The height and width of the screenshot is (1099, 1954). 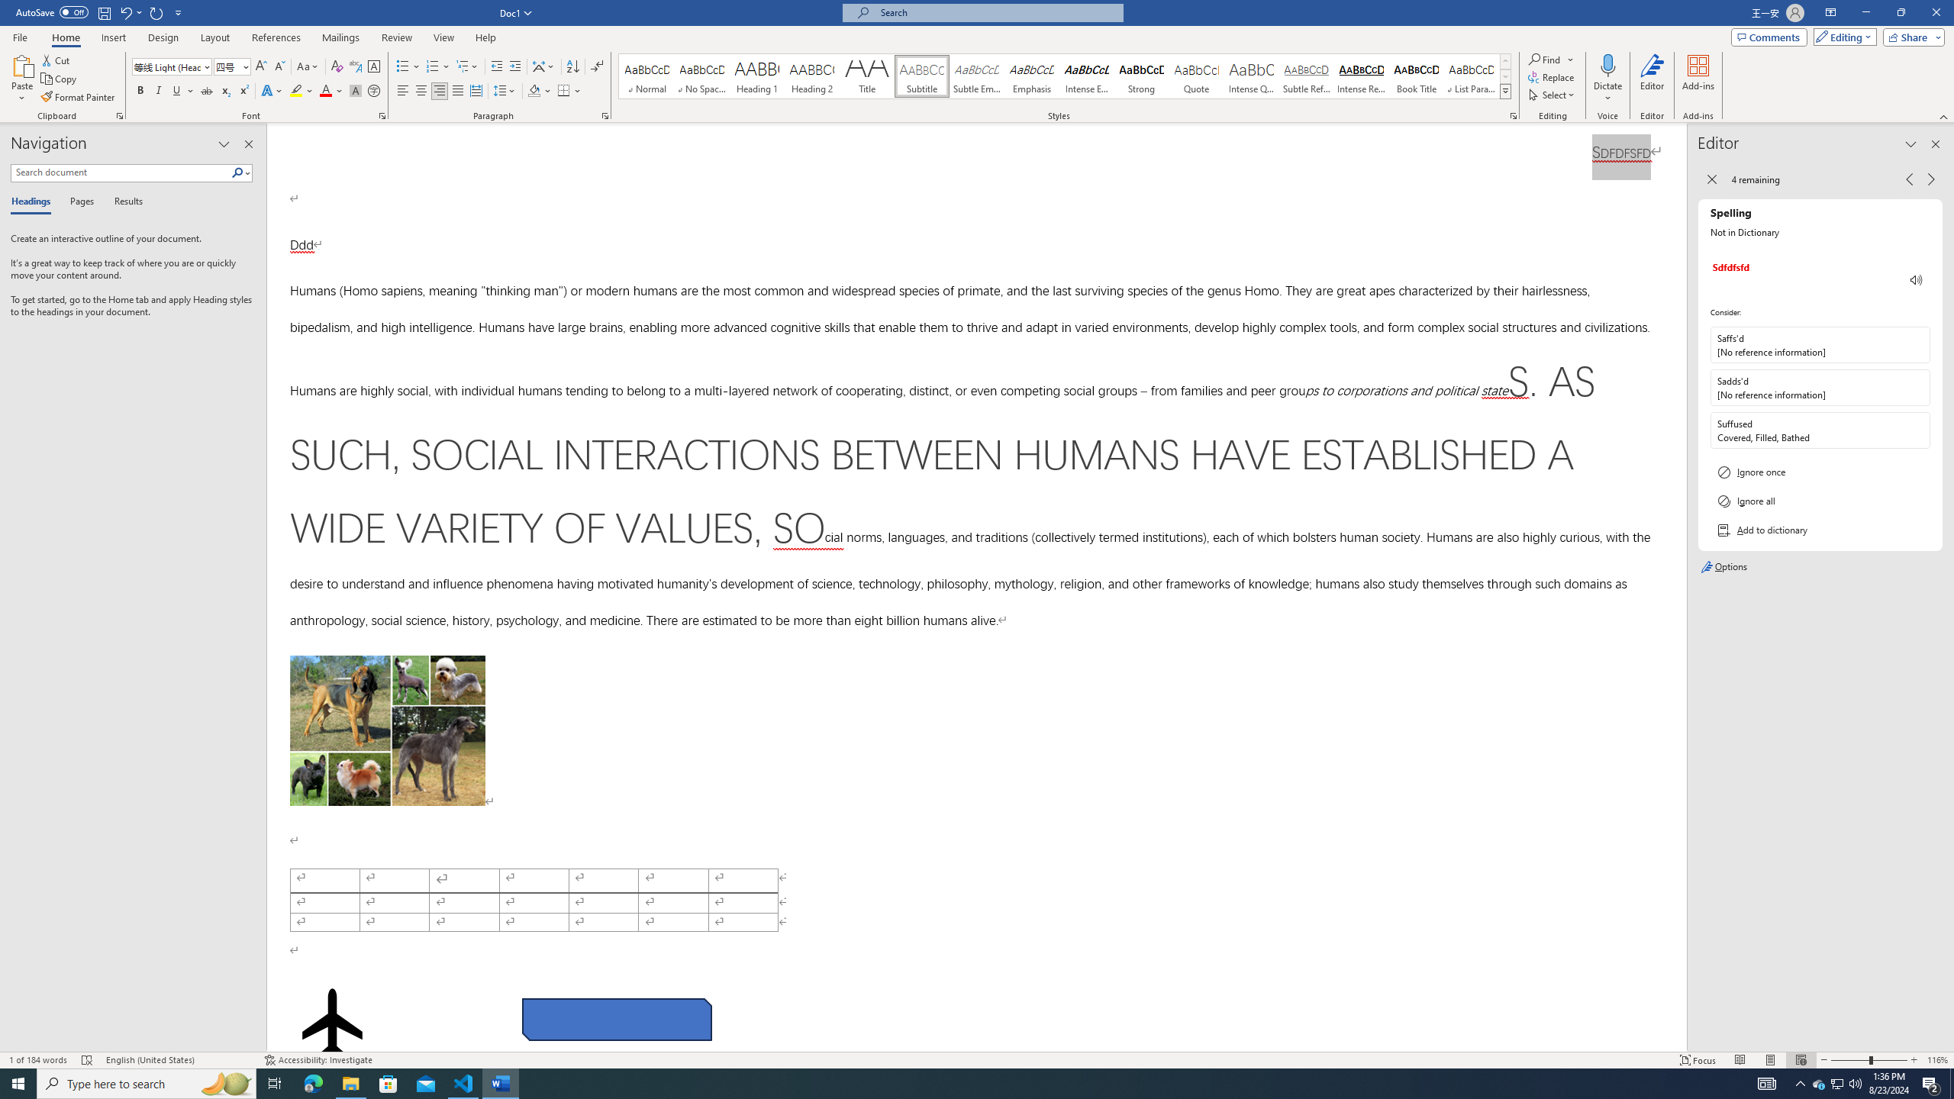 What do you see at coordinates (977, 76) in the screenshot?
I see `Subtle Emphasis` at bounding box center [977, 76].